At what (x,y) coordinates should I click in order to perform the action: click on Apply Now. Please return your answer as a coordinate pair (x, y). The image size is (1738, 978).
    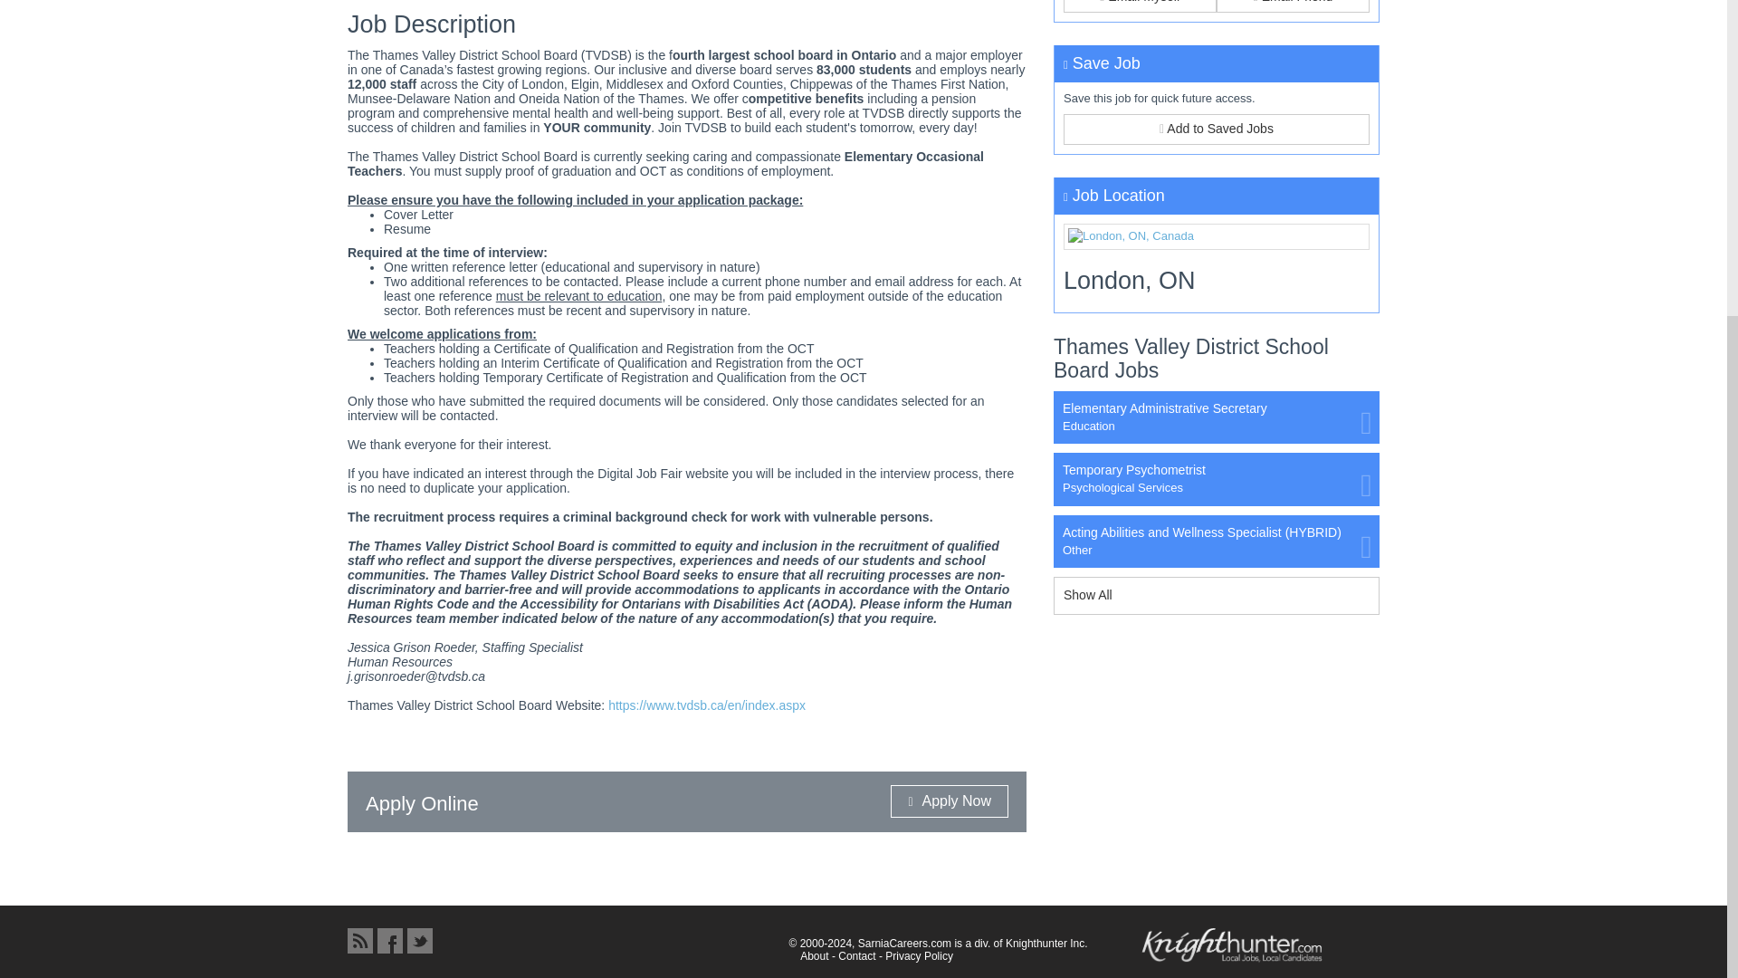
    Looking at the image, I should click on (949, 801).